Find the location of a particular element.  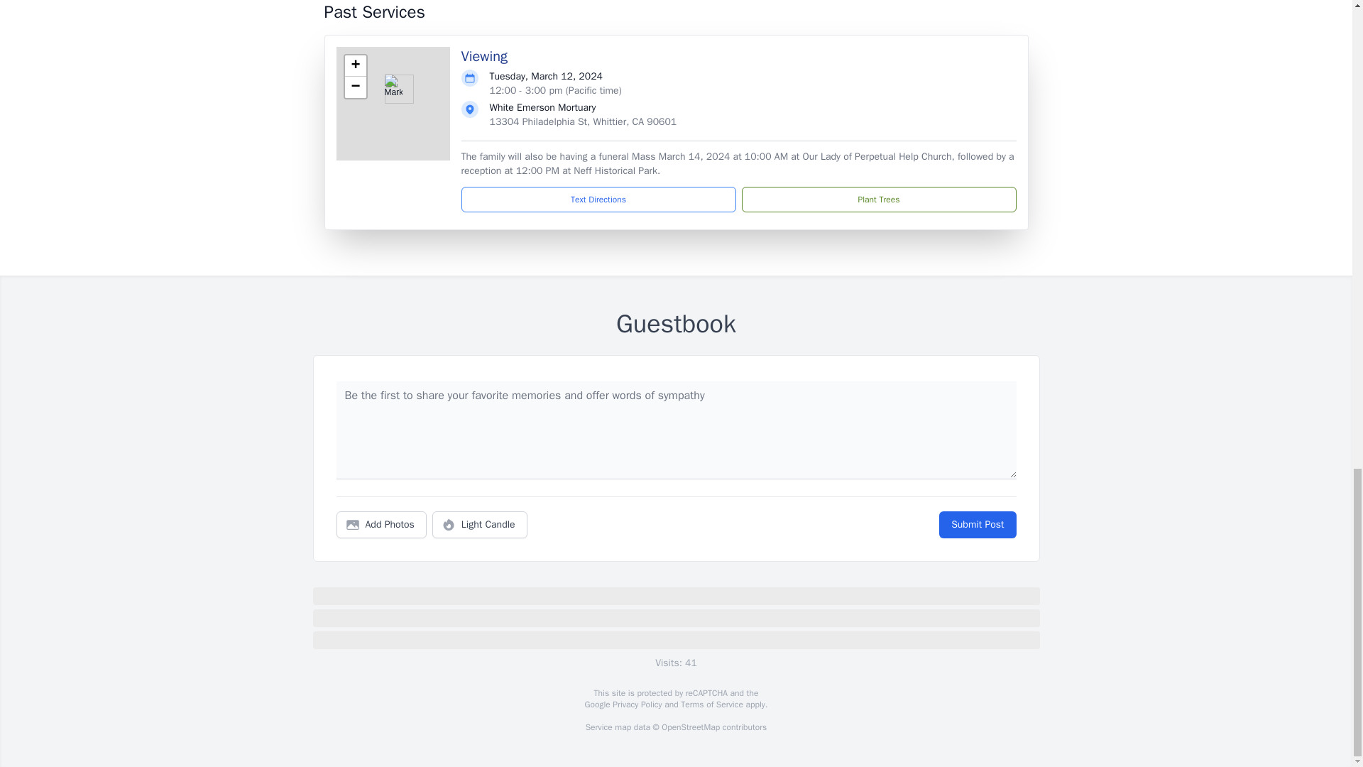

Text Directions is located at coordinates (598, 200).